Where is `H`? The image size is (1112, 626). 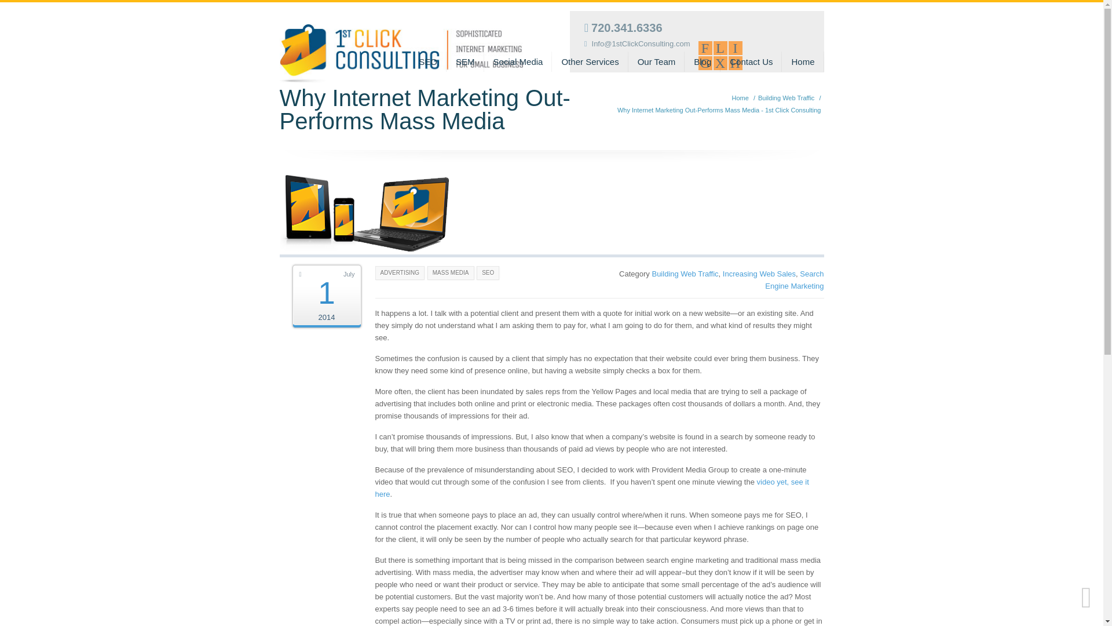
H is located at coordinates (736, 63).